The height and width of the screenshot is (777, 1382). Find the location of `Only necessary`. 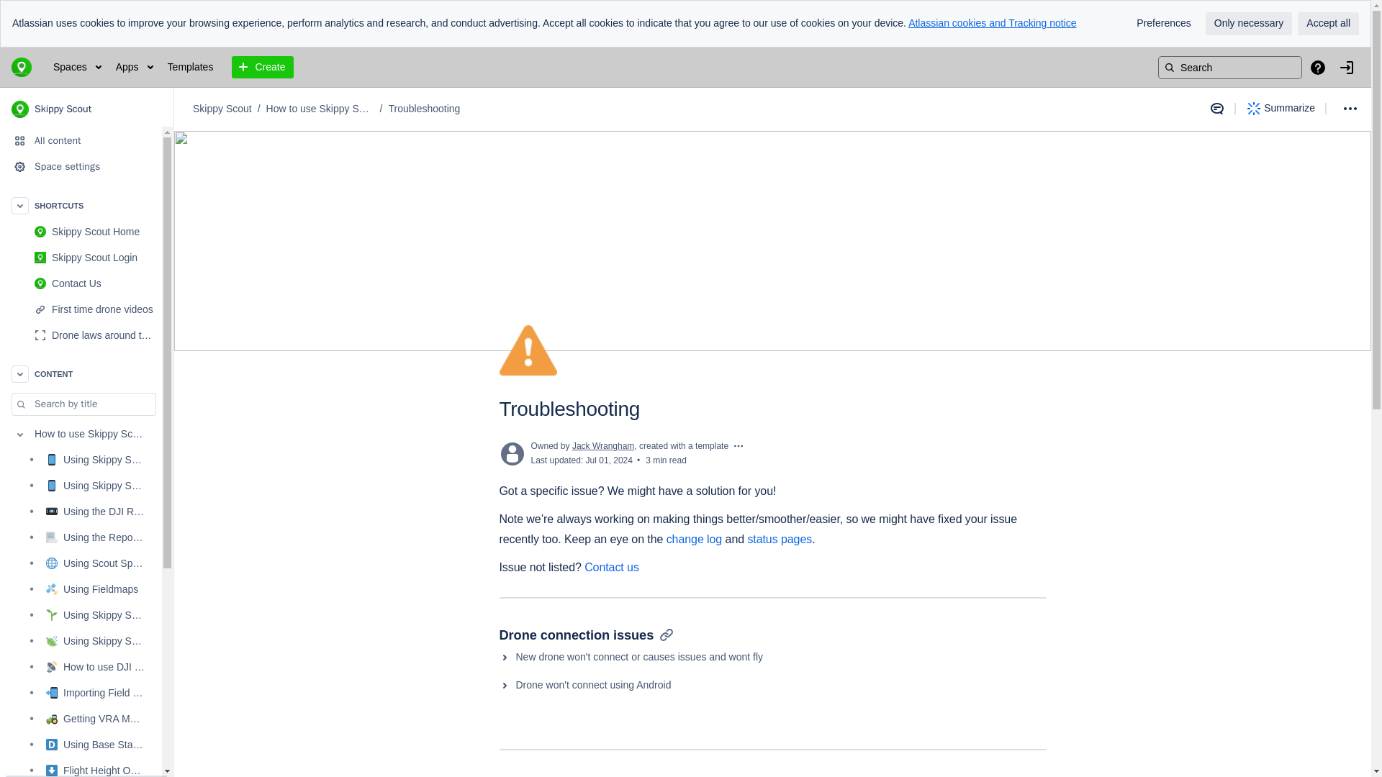

Only necessary is located at coordinates (1248, 23).